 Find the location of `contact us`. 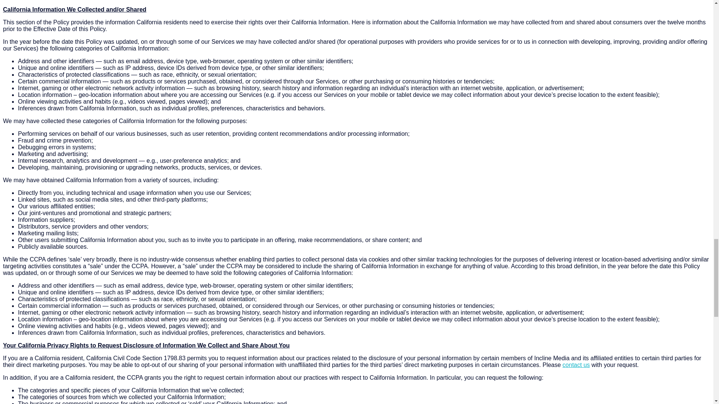

contact us is located at coordinates (576, 364).